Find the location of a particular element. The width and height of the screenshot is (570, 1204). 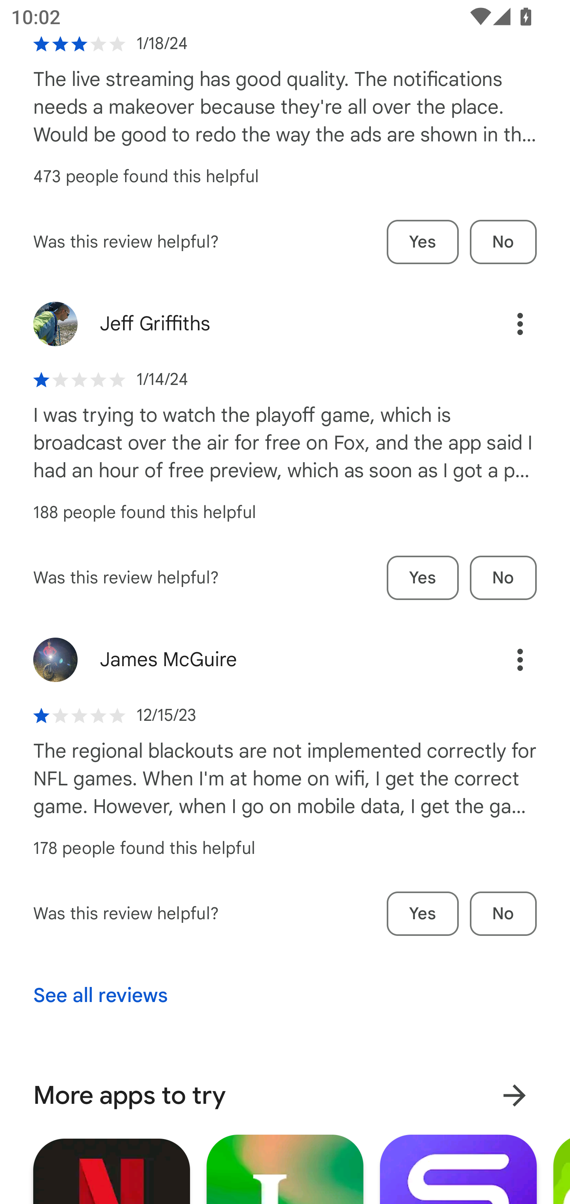

No is located at coordinates (503, 578).